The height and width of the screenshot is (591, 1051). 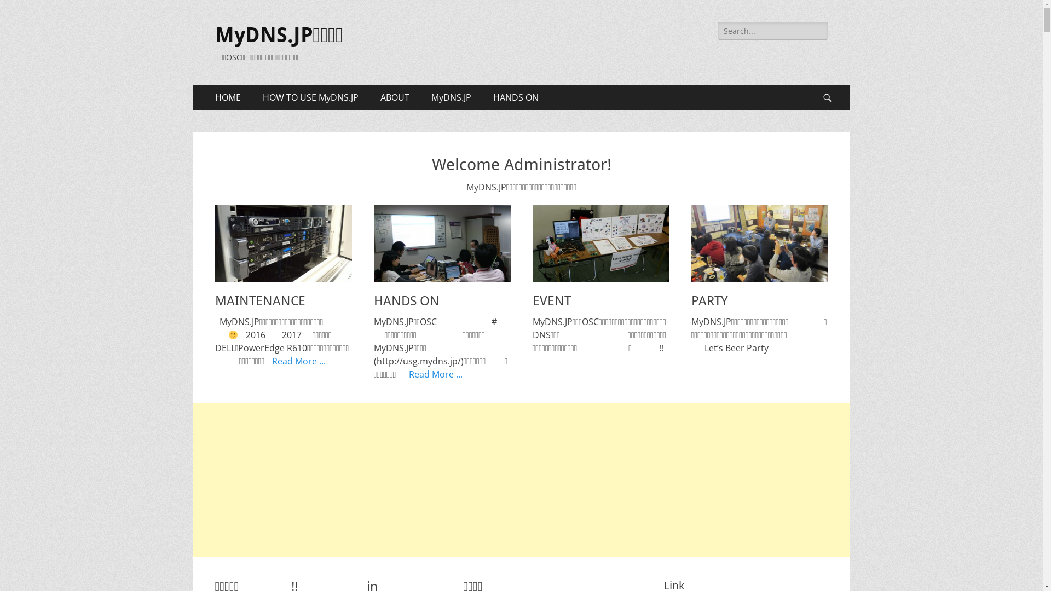 What do you see at coordinates (436, 374) in the screenshot?
I see `Read More ...` at bounding box center [436, 374].